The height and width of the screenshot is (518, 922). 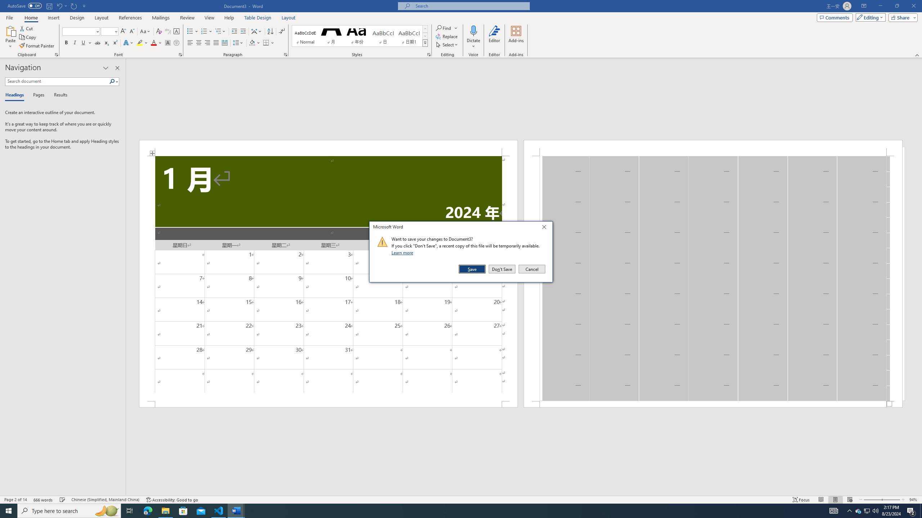 I want to click on Header -Section 1-, so click(x=713, y=147).